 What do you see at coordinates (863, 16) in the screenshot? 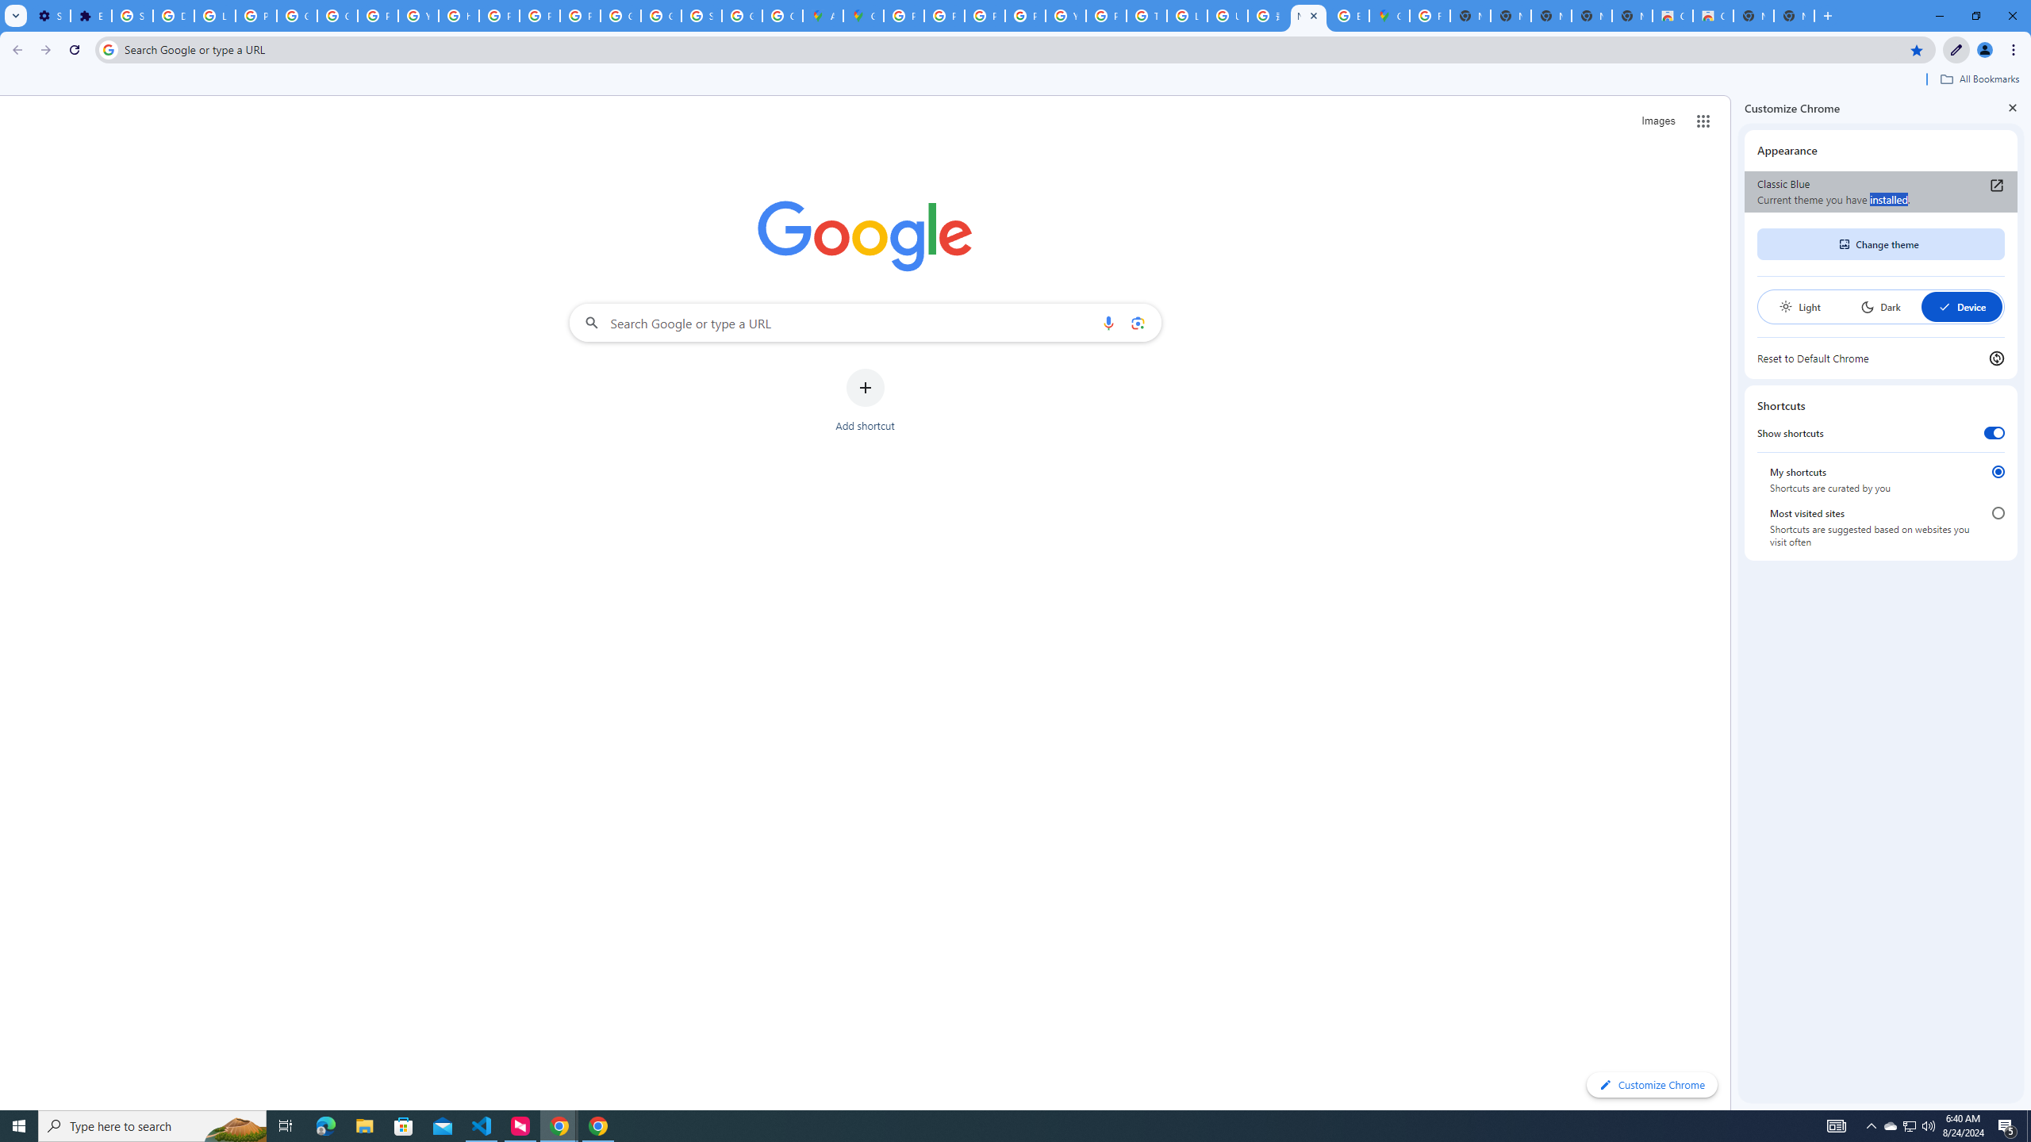
I see `Google Maps` at bounding box center [863, 16].